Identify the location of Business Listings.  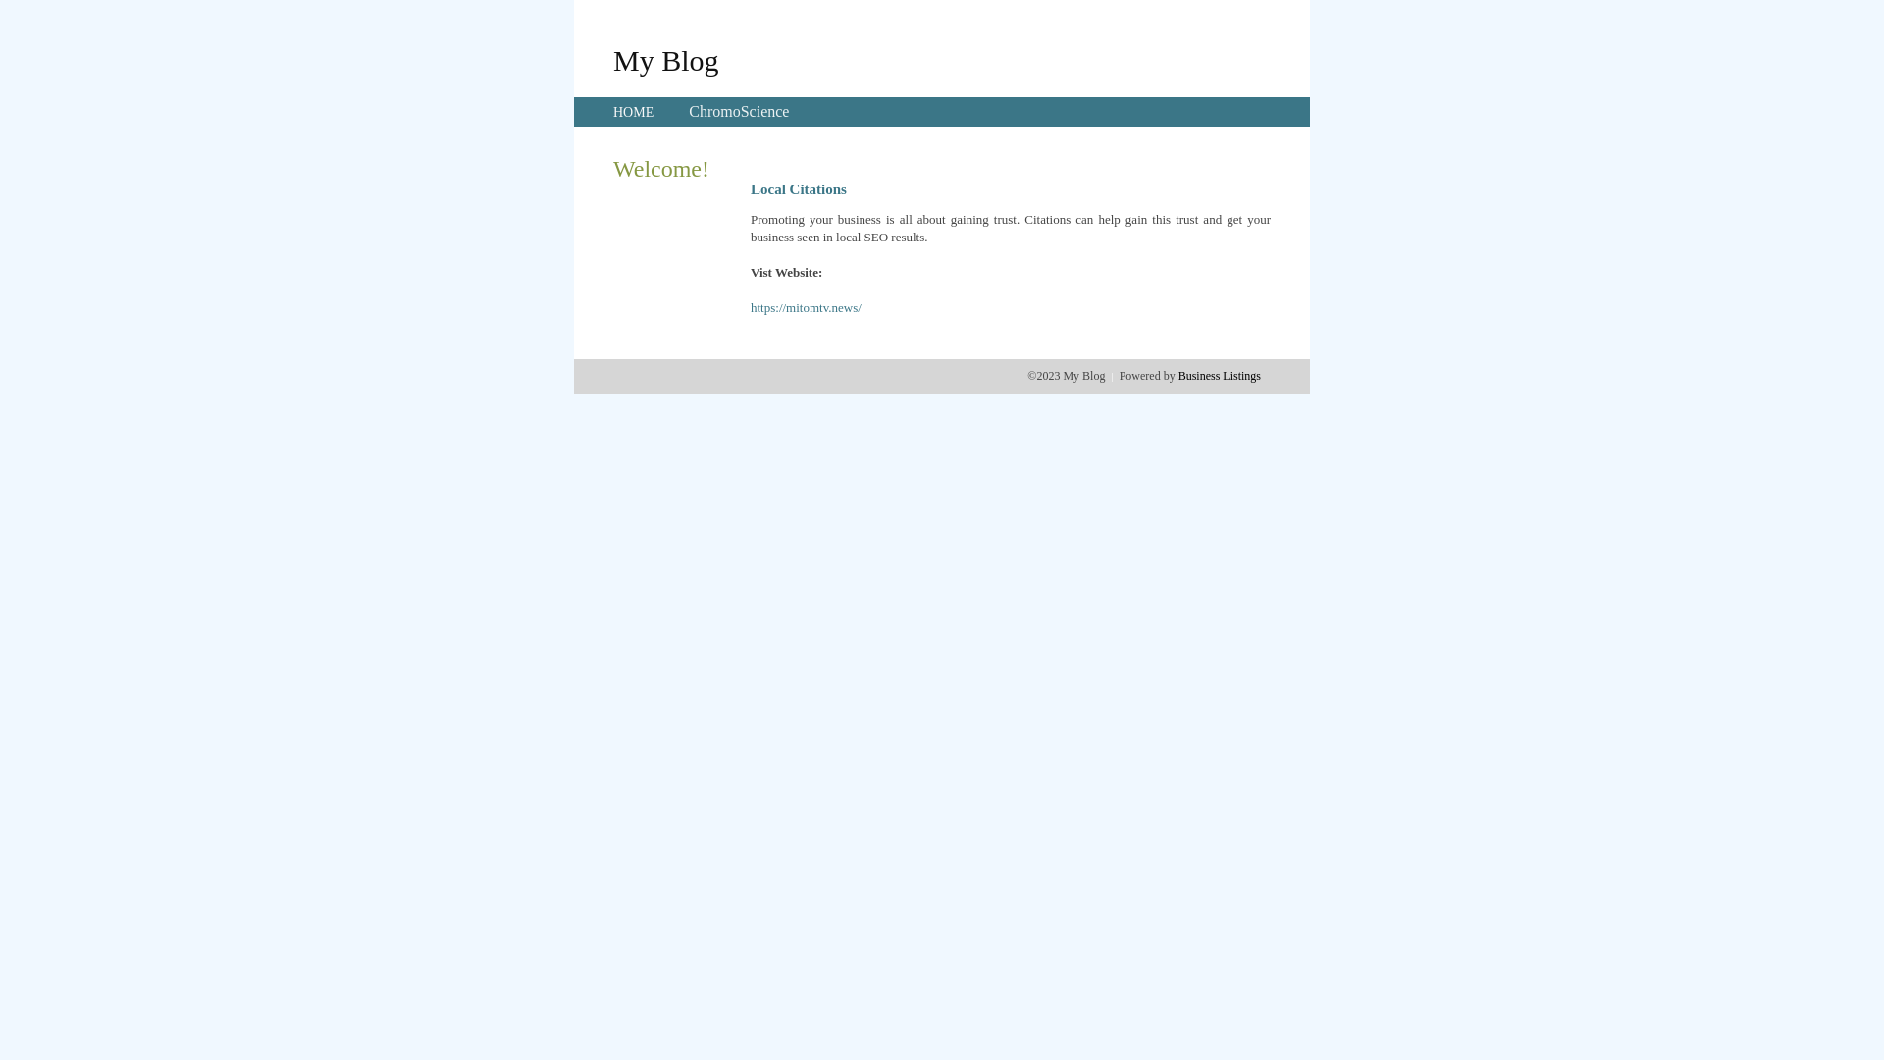
(1220, 376).